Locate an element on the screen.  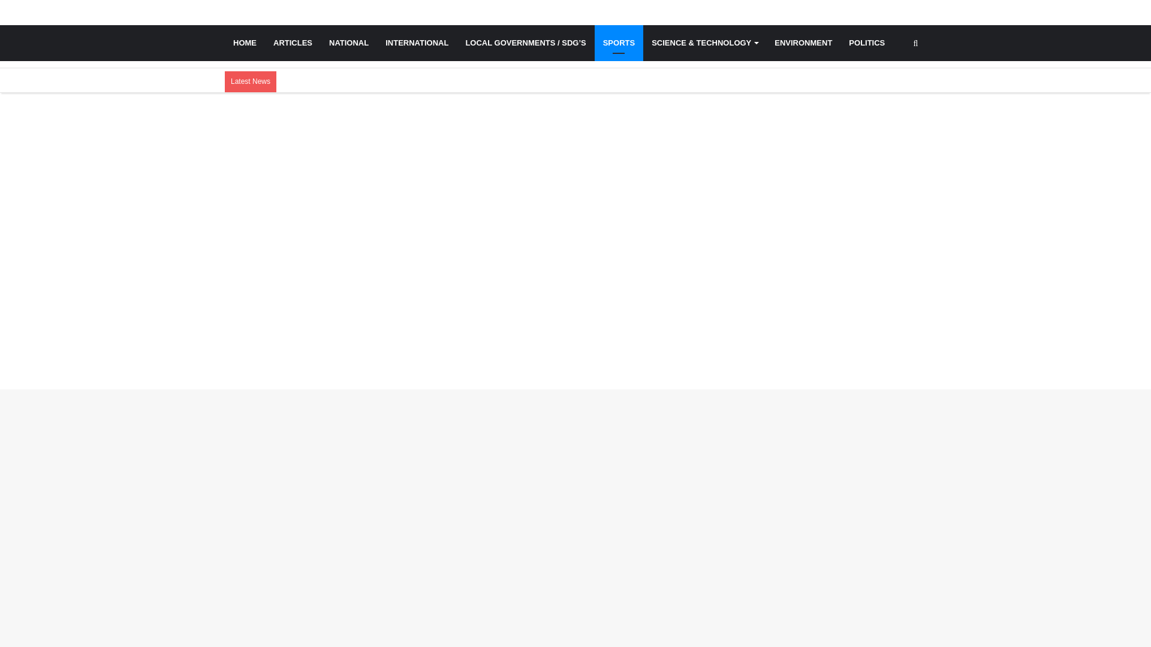
SPORTS is located at coordinates (619, 43).